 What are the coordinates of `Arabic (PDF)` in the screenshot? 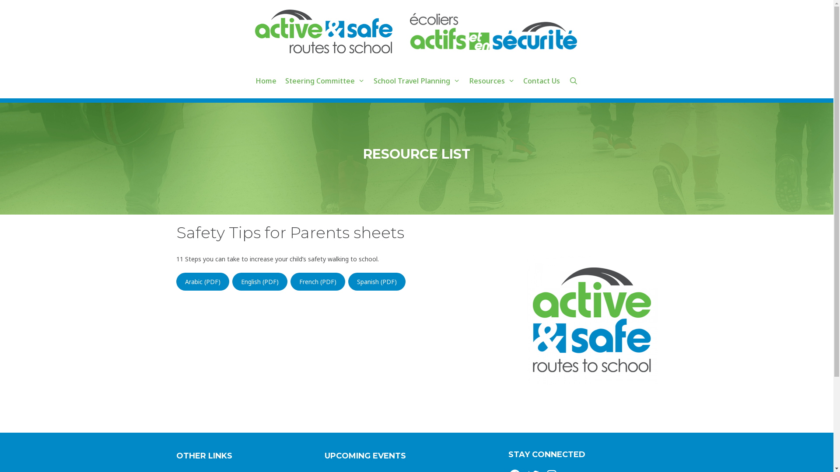 It's located at (202, 281).